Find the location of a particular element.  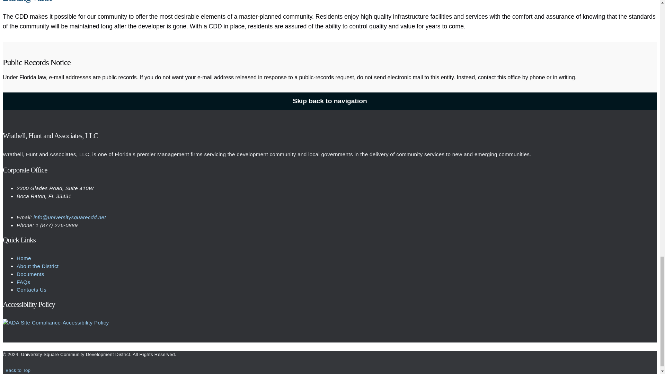

Home is located at coordinates (24, 258).